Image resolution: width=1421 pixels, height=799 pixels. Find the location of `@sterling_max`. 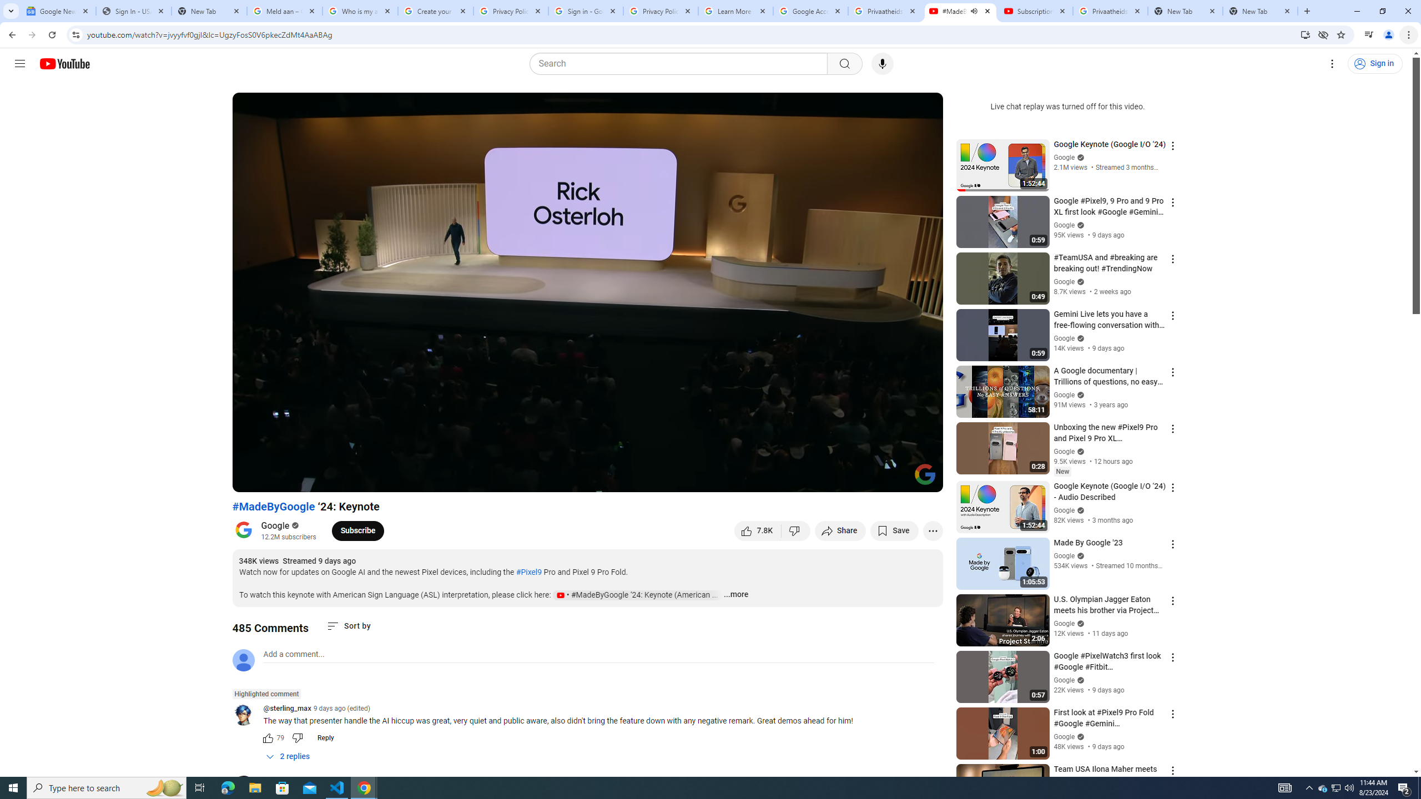

@sterling_max is located at coordinates (248, 715).